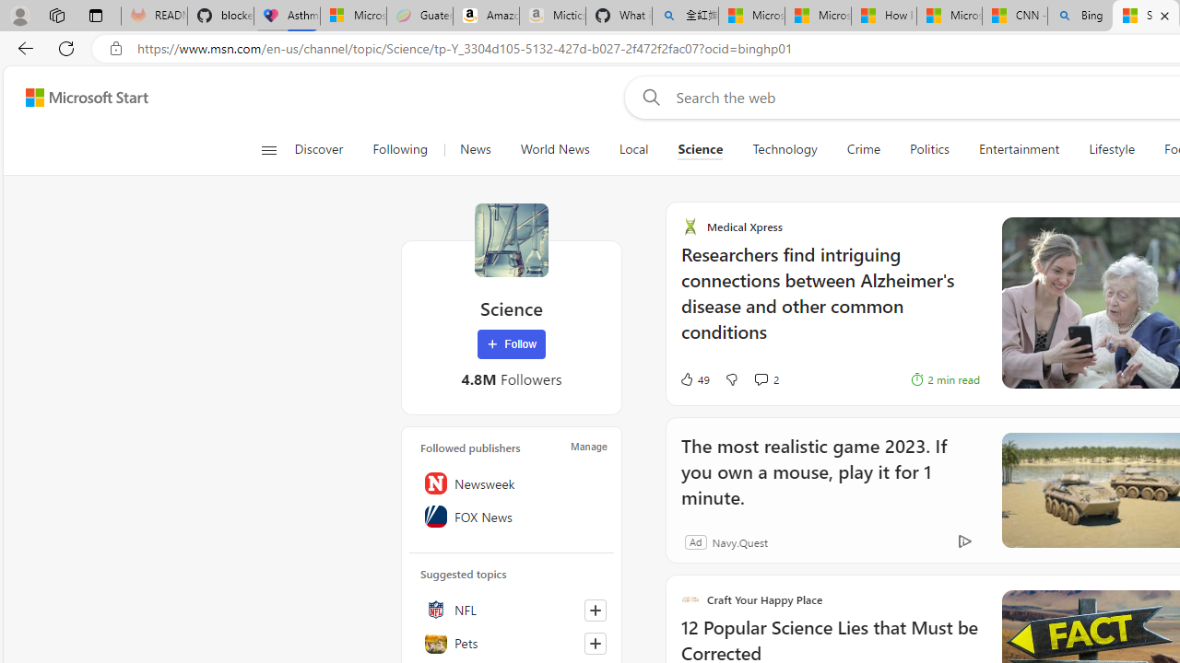 The height and width of the screenshot is (663, 1180). Describe the element at coordinates (863, 149) in the screenshot. I see `Crime` at that location.